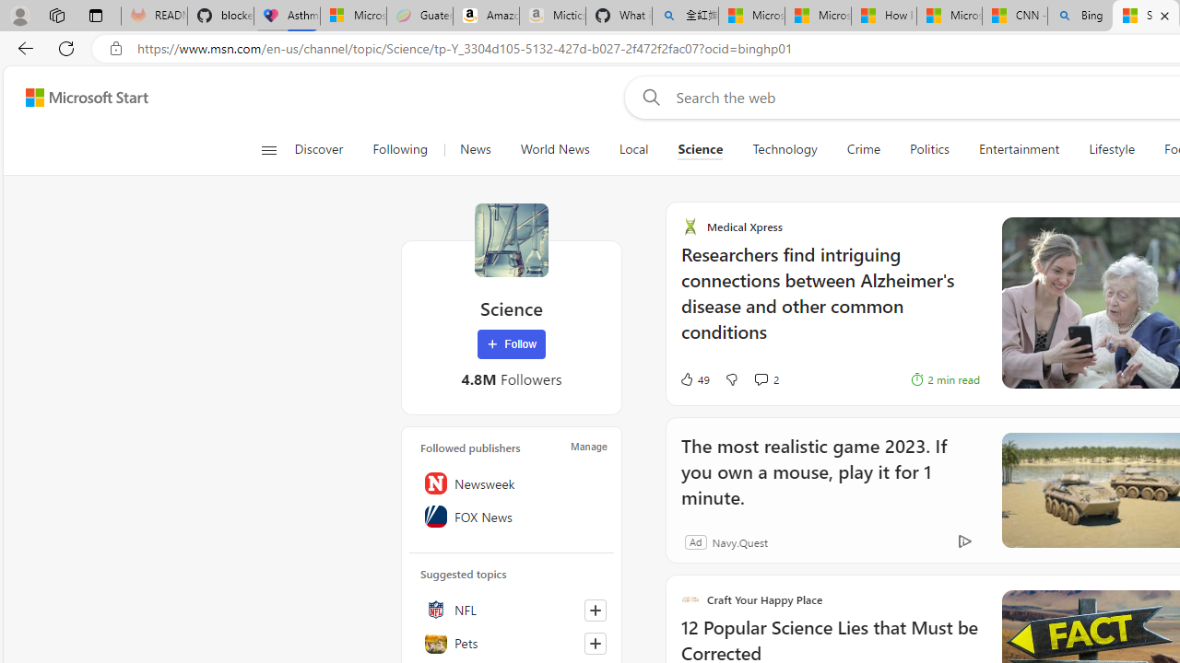 The height and width of the screenshot is (663, 1180). Describe the element at coordinates (863, 149) in the screenshot. I see `Crime` at that location.